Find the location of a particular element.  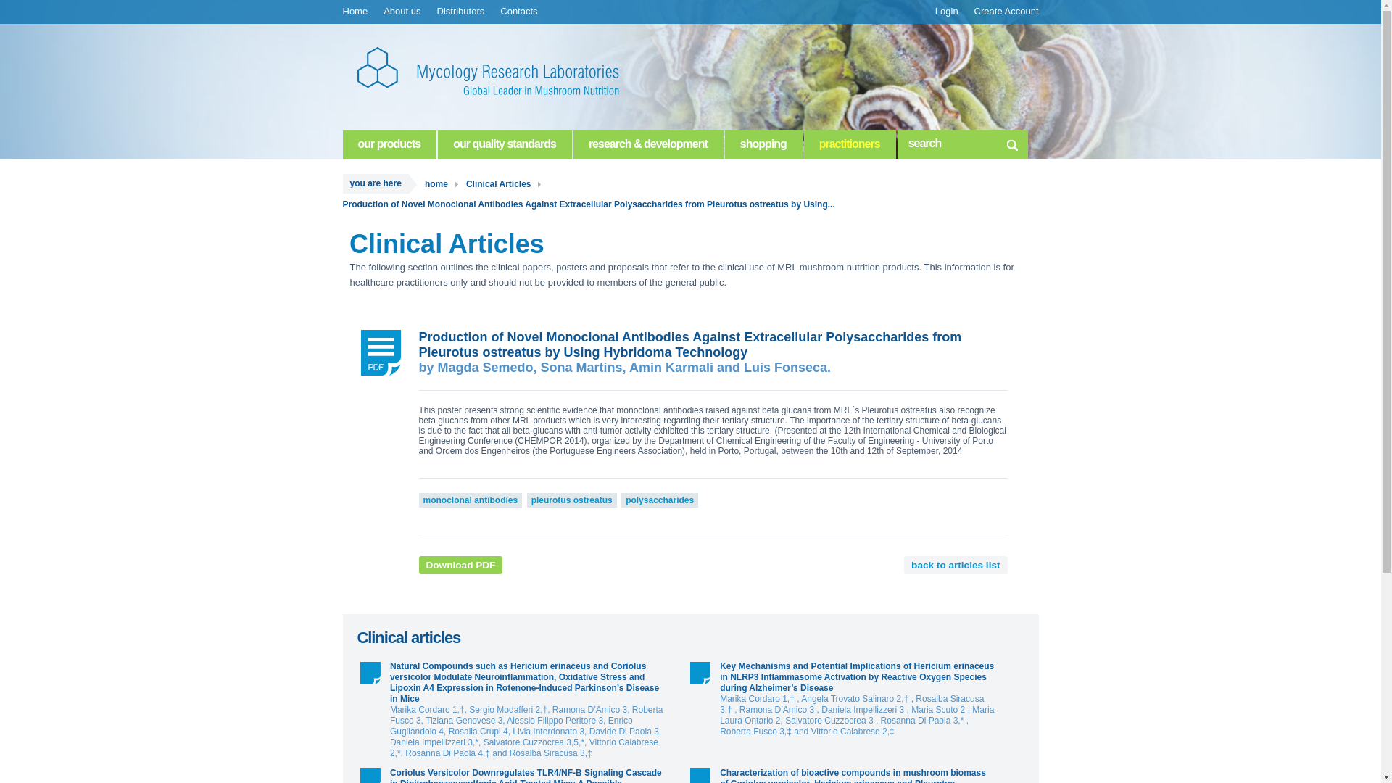

Home is located at coordinates (355, 12).